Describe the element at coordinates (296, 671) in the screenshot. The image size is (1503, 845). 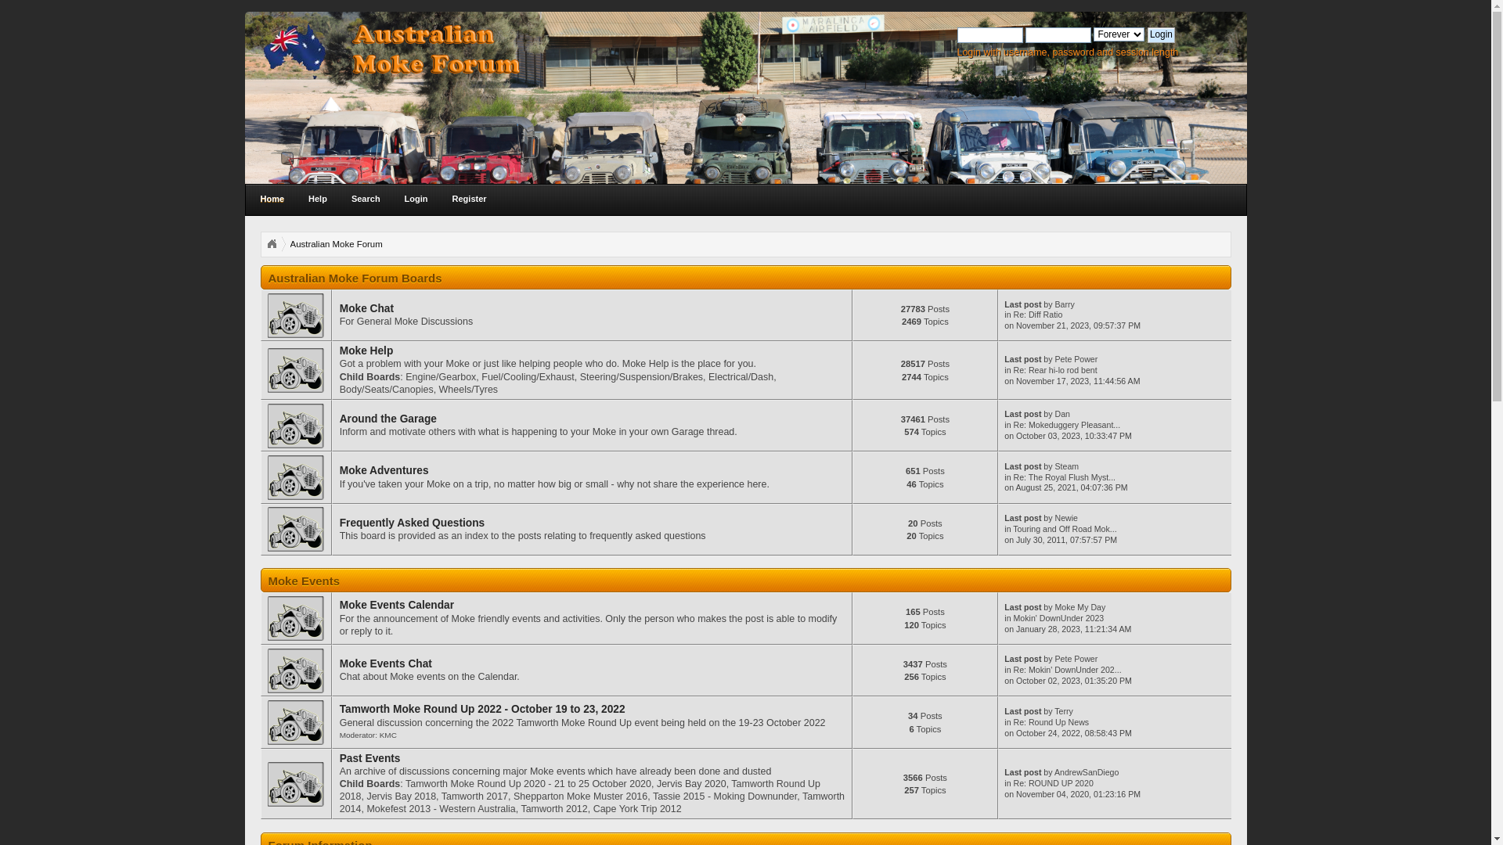
I see `No New Posts` at that location.